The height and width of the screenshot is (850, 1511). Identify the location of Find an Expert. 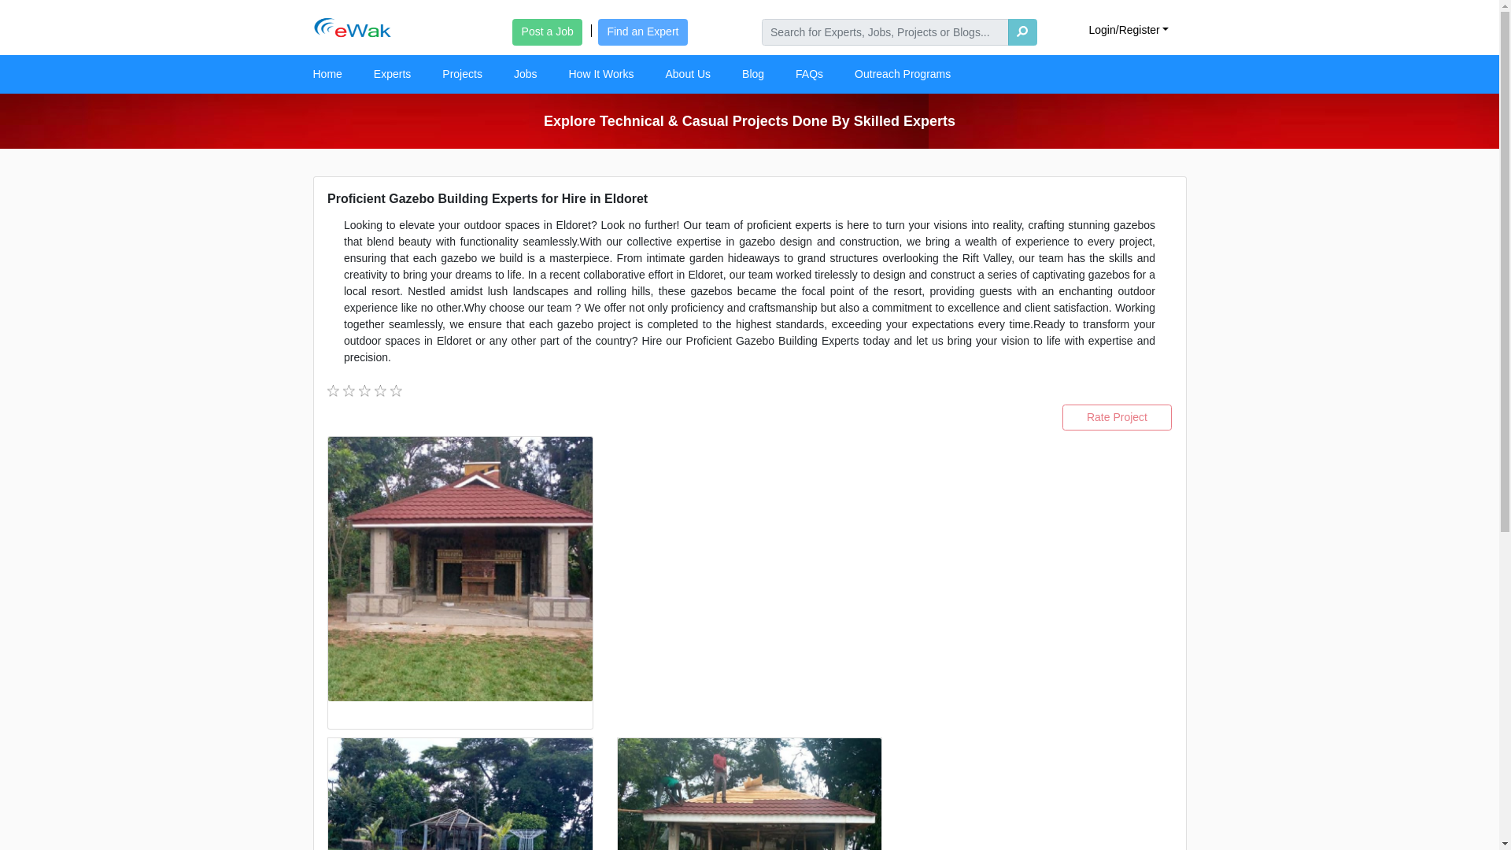
(642, 31).